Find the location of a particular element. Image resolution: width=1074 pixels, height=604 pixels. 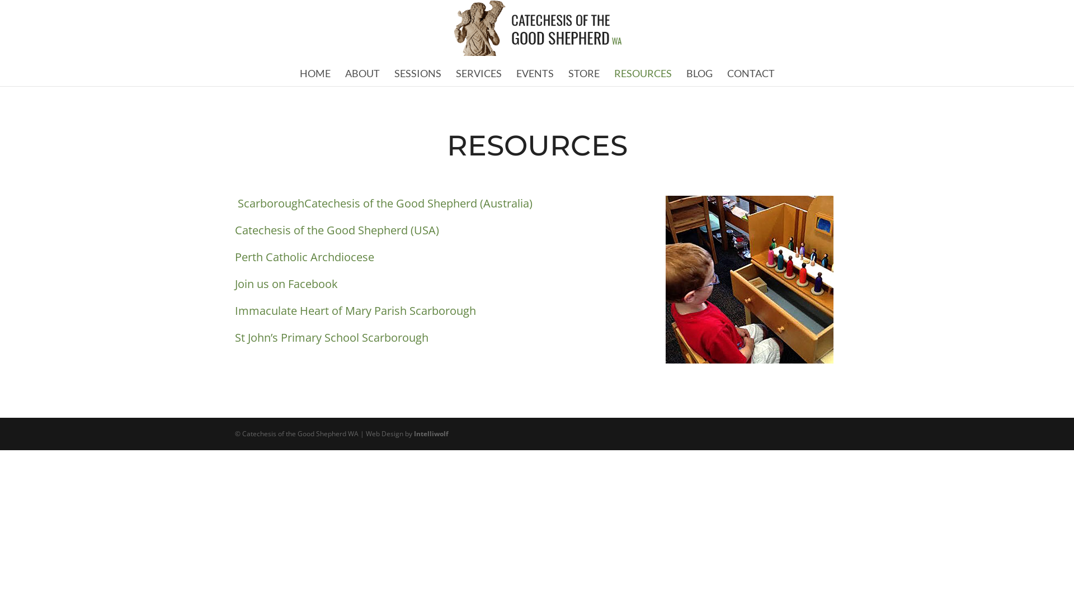

HOME is located at coordinates (315, 73).